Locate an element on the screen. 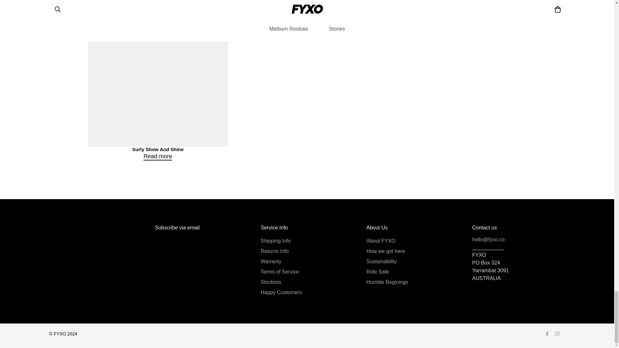 Image resolution: width=619 pixels, height=348 pixels. Read more is located at coordinates (456, 28).